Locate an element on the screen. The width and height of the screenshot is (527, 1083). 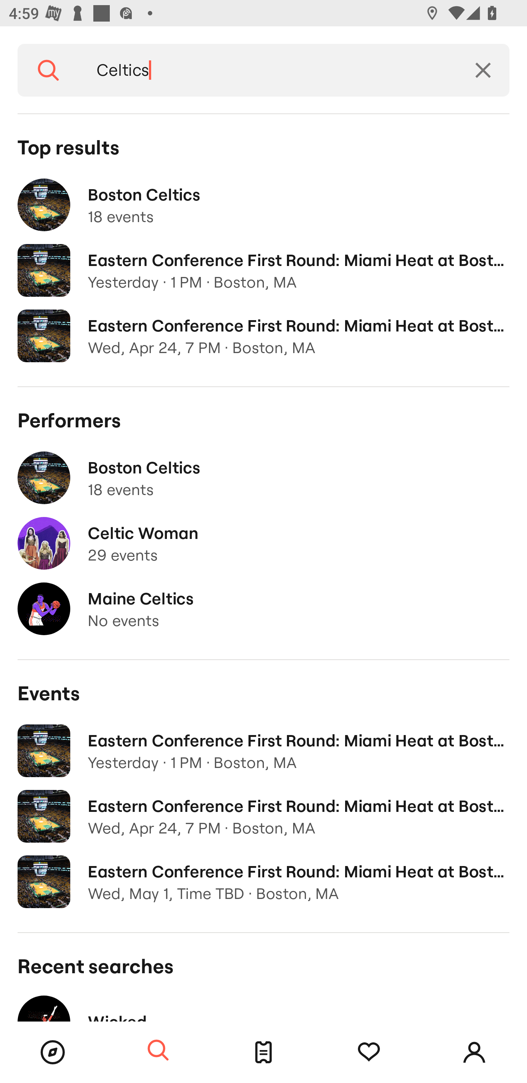
Tickets is located at coordinates (263, 1052).